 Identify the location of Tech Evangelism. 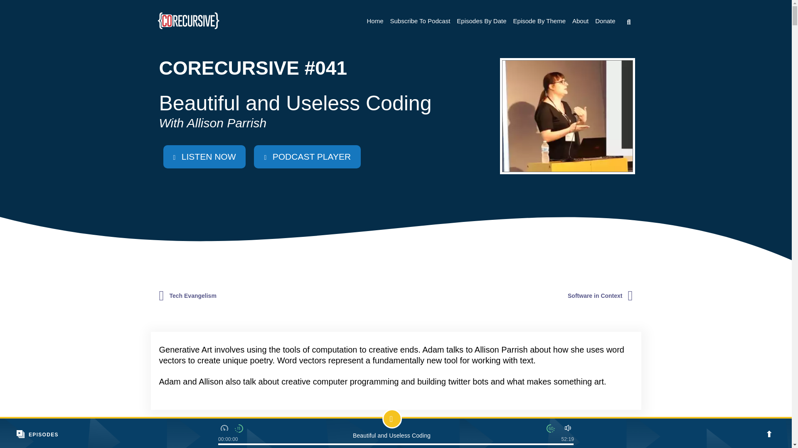
(193, 296).